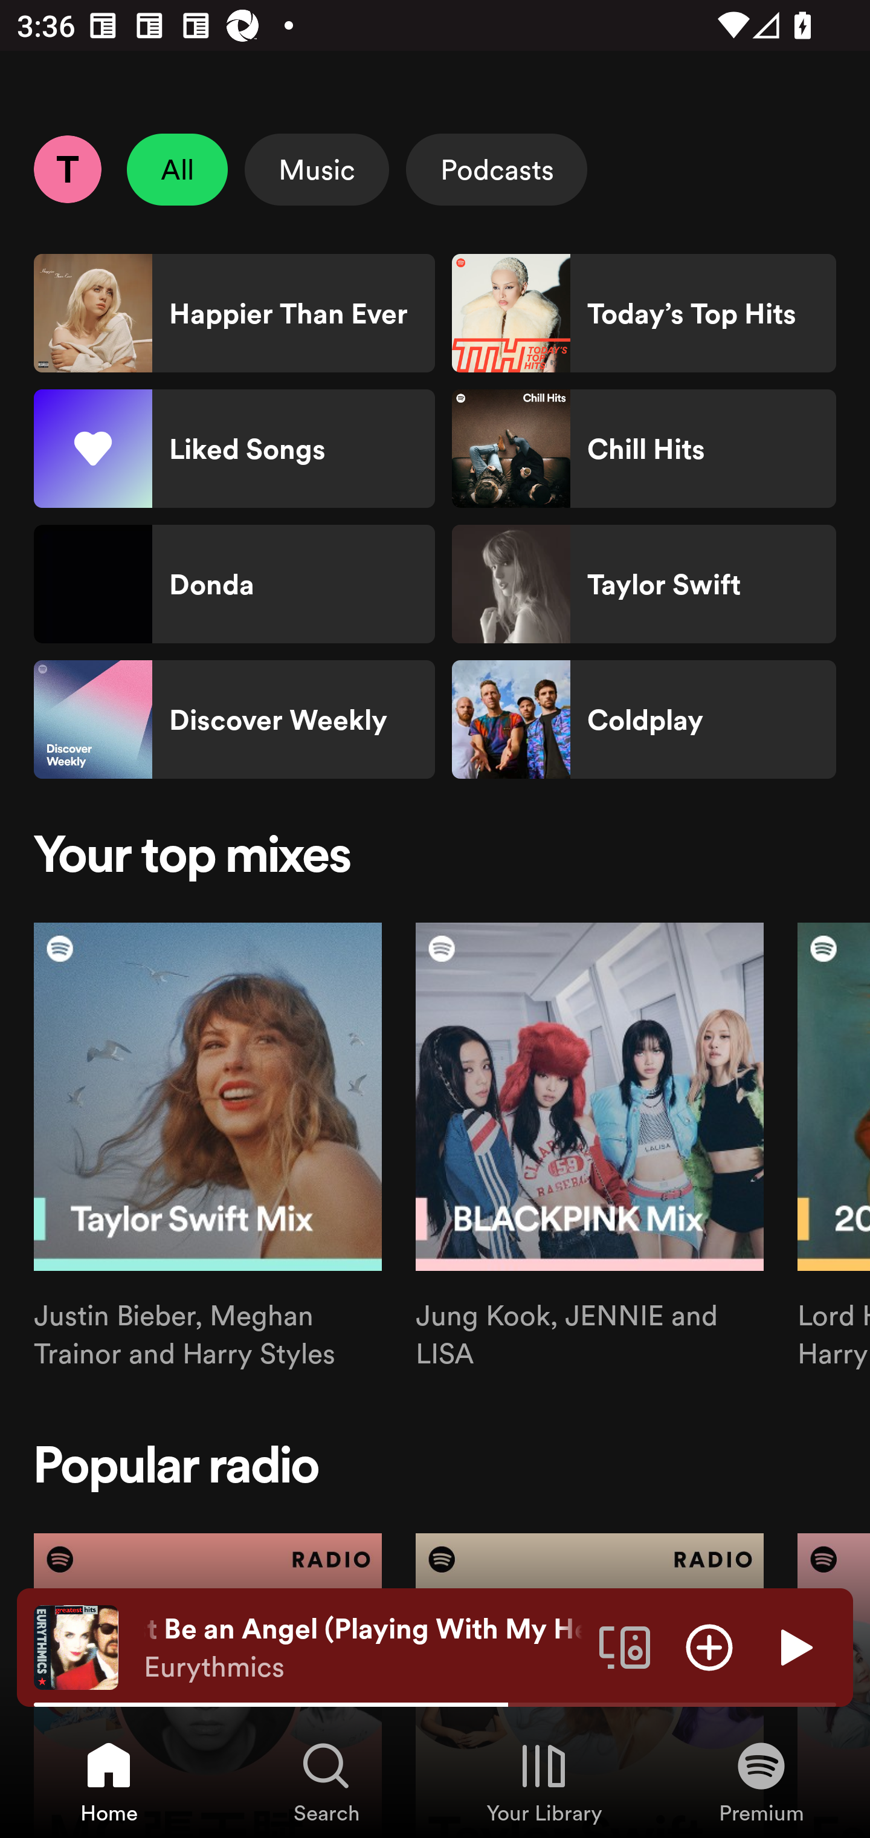 This screenshot has height=1838, width=870. Describe the element at coordinates (326, 1781) in the screenshot. I see `Search, Tab 2 of 4 Search Search` at that location.